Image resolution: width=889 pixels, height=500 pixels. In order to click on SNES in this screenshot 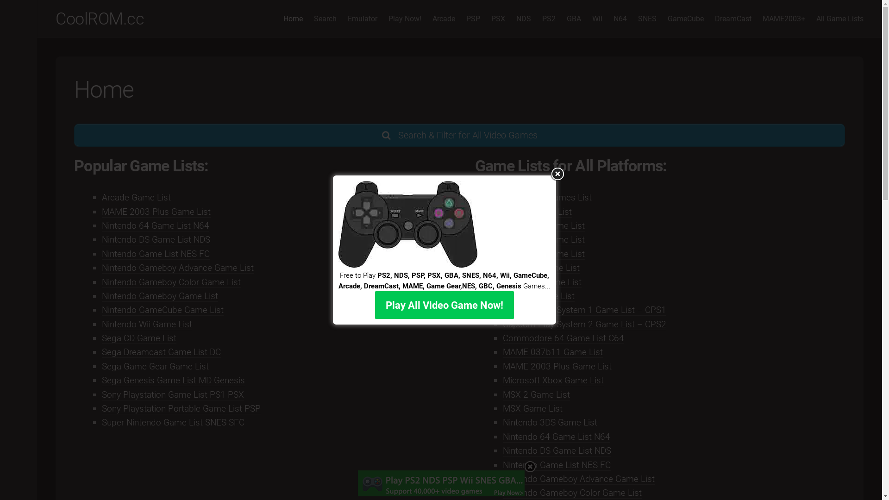, I will do `click(647, 19)`.